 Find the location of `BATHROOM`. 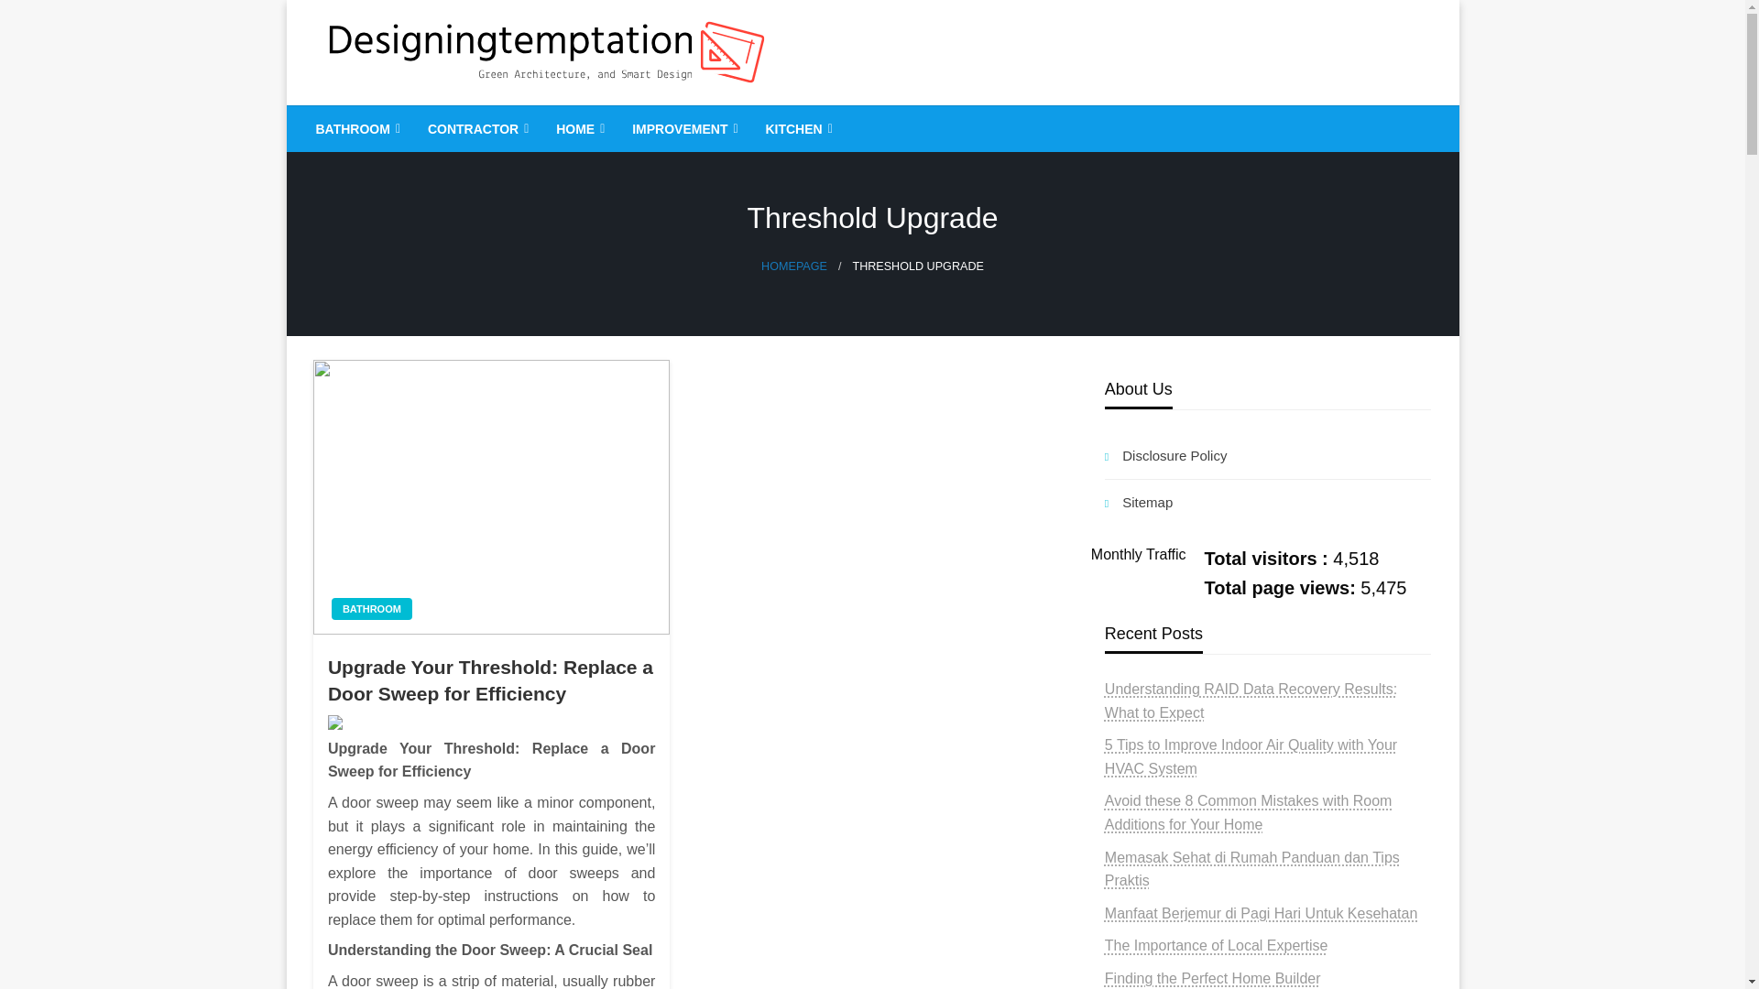

BATHROOM is located at coordinates (355, 128).